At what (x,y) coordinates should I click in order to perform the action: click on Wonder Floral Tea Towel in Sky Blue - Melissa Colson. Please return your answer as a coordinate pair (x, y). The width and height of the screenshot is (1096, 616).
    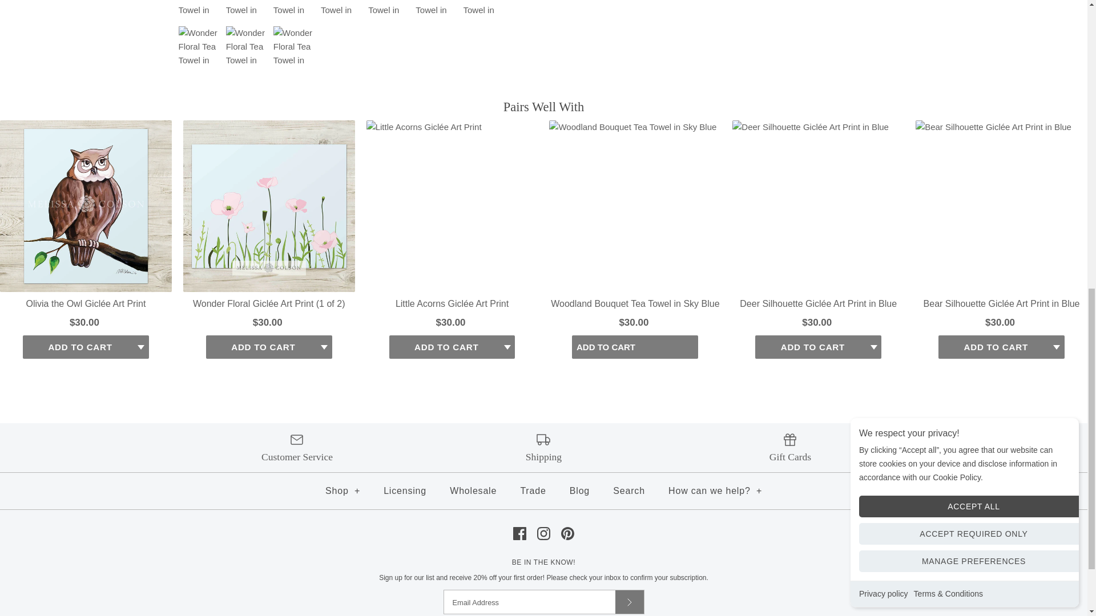
    Looking at the image, I should click on (294, 9).